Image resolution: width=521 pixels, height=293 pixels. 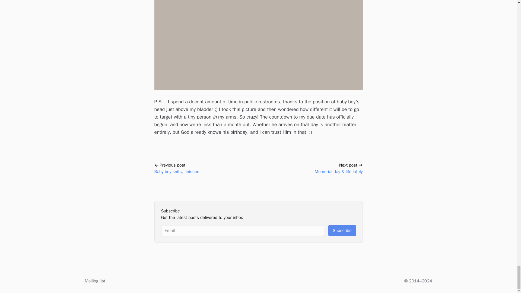 What do you see at coordinates (95, 281) in the screenshot?
I see `Mailing list` at bounding box center [95, 281].